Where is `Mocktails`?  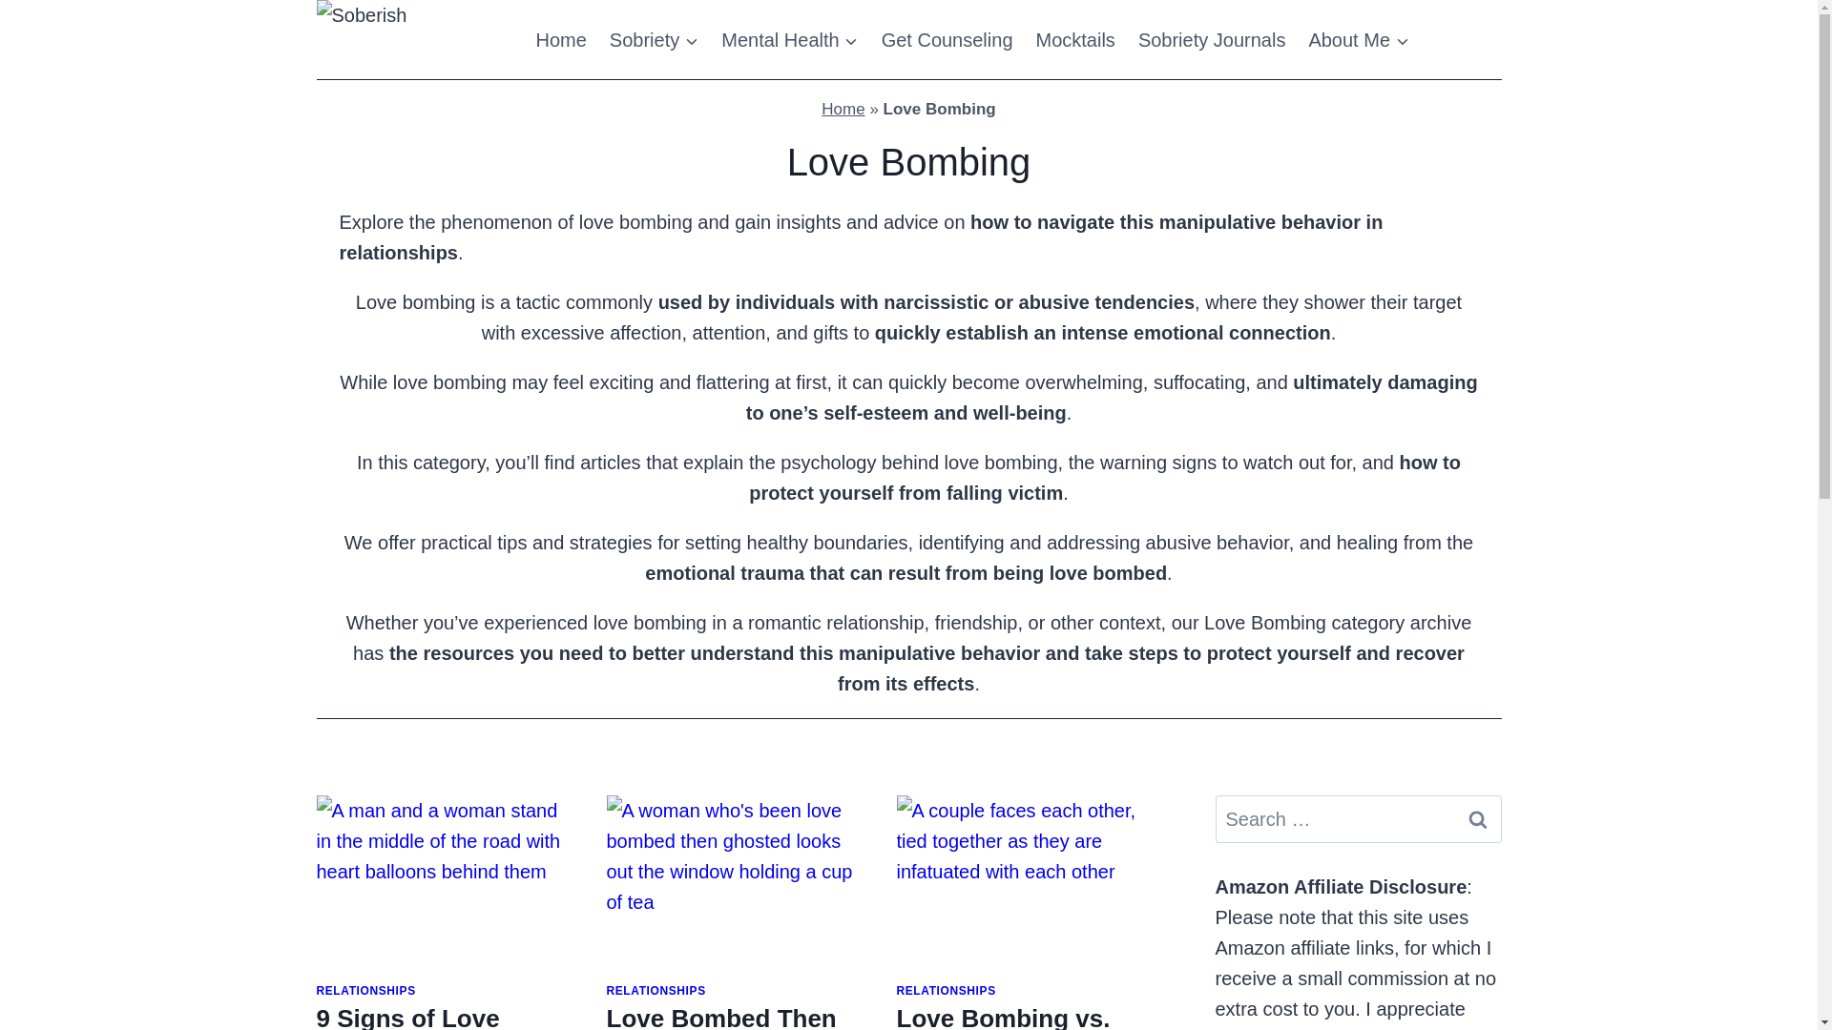 Mocktails is located at coordinates (1074, 40).